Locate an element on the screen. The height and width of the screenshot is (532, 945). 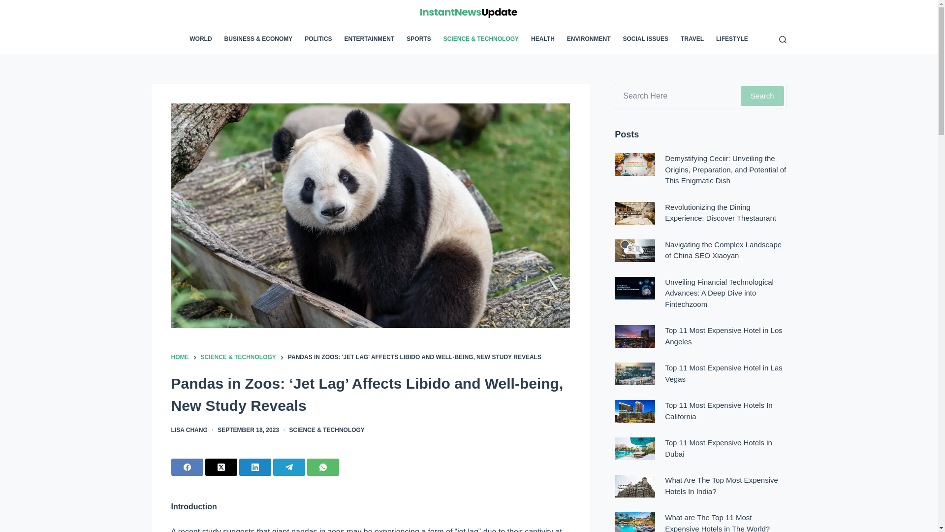
TRAVEL is located at coordinates (692, 39).